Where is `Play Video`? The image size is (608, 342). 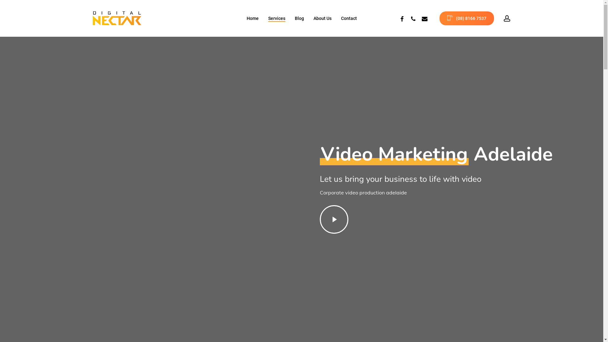 Play Video is located at coordinates (334, 219).